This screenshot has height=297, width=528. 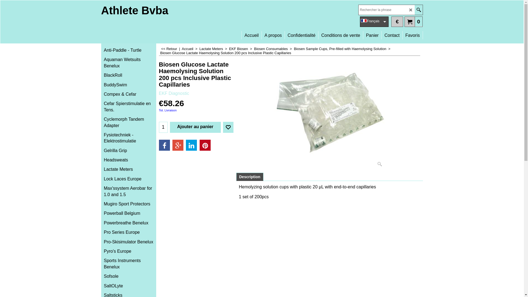 I want to click on Gelrilla Grip, so click(x=129, y=151).